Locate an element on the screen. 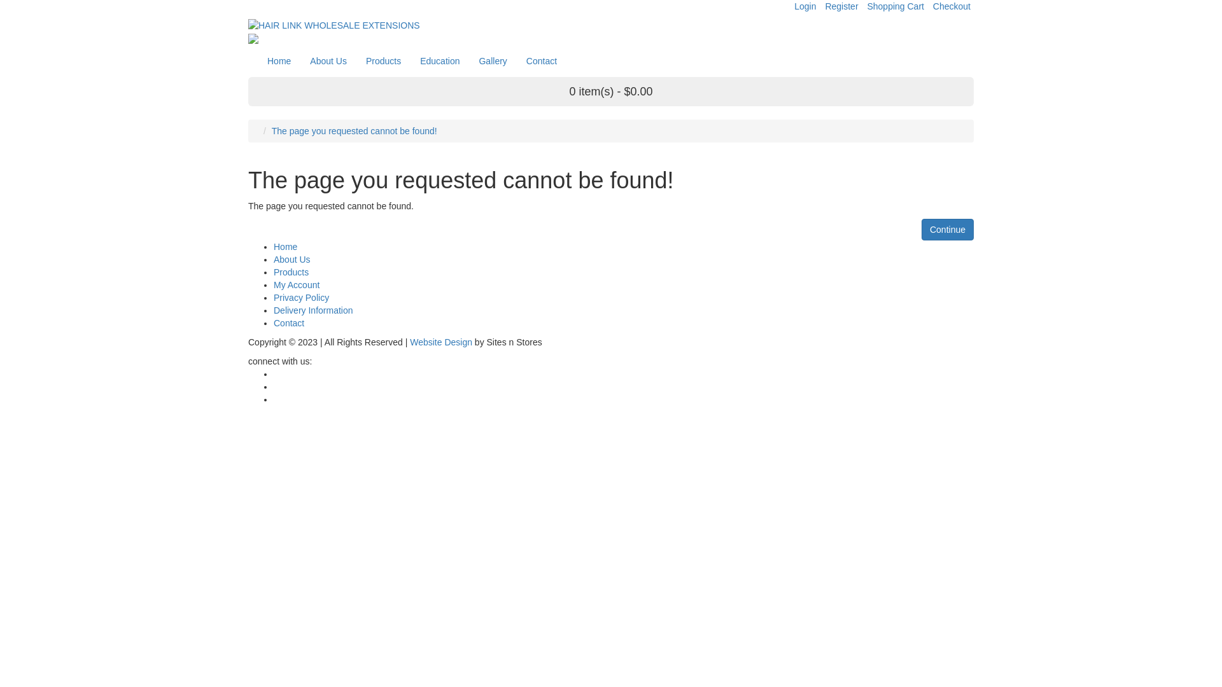 This screenshot has width=1222, height=687. Products is located at coordinates (383, 61).